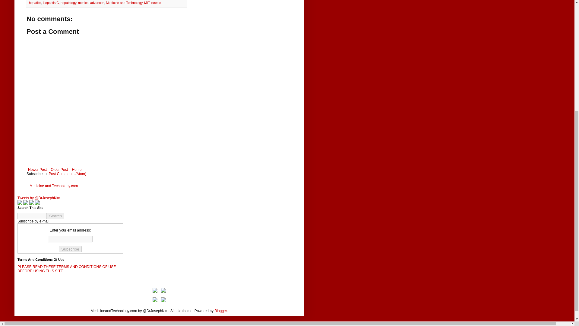 This screenshot has width=579, height=326. What do you see at coordinates (51, 3) in the screenshot?
I see `Hepatitis C` at bounding box center [51, 3].